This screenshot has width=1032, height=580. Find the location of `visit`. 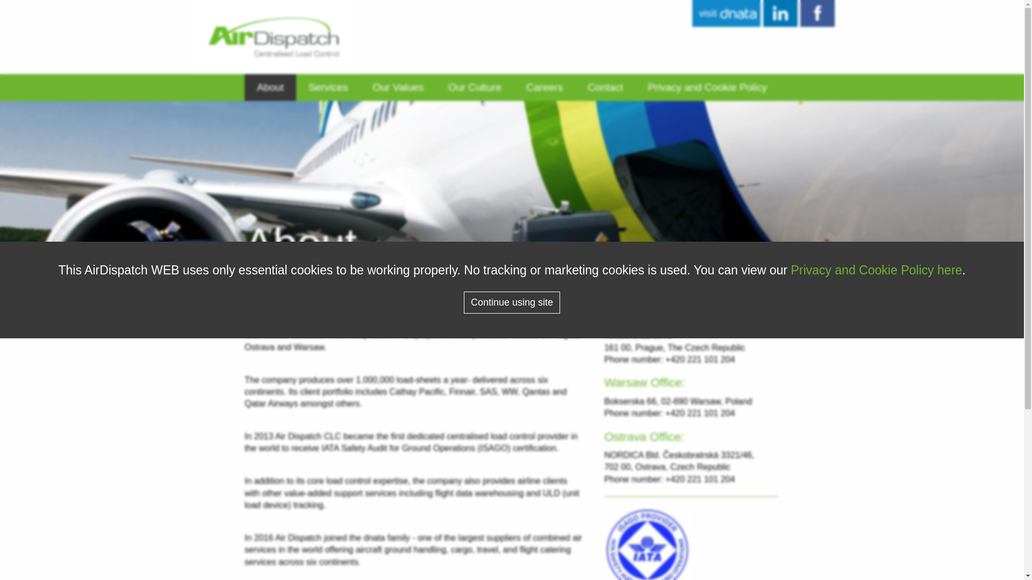

visit is located at coordinates (726, 13).